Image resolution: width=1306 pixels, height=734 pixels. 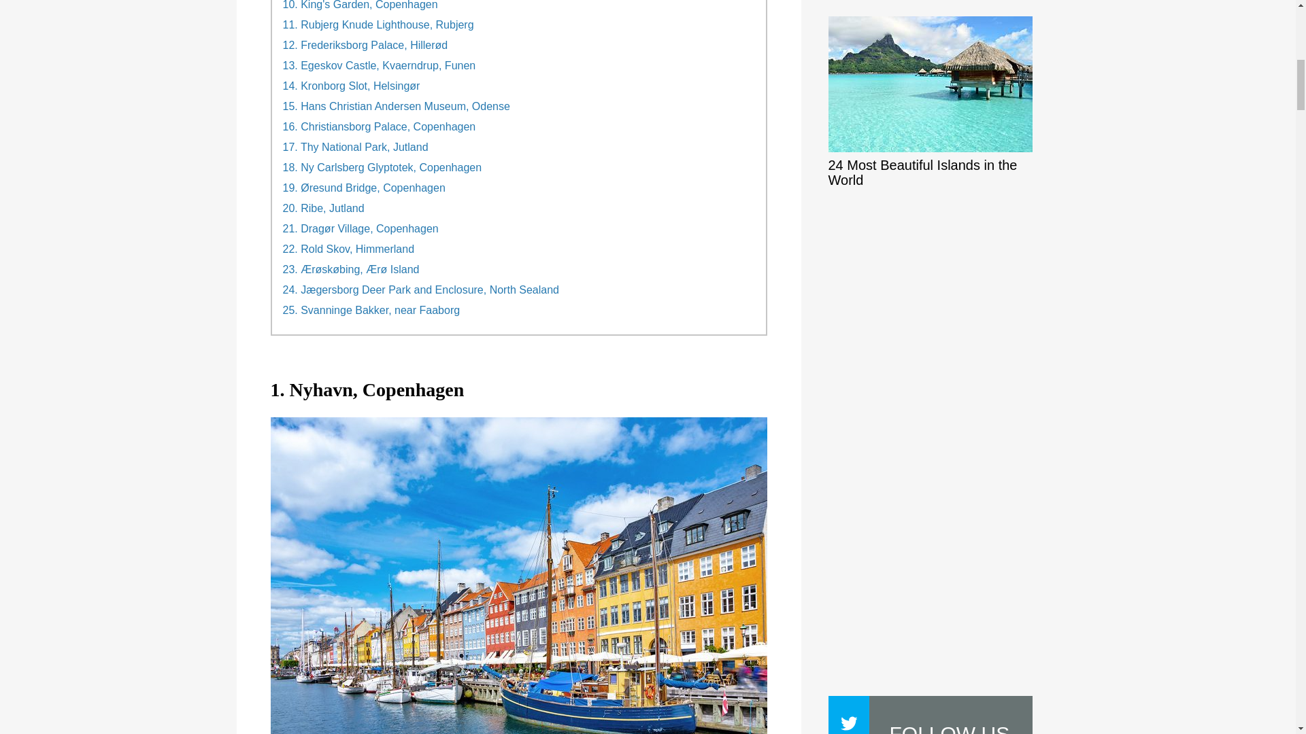 What do you see at coordinates (382, 167) in the screenshot?
I see `18. Ny Carlsberg Glyptotek, Copenhagen` at bounding box center [382, 167].